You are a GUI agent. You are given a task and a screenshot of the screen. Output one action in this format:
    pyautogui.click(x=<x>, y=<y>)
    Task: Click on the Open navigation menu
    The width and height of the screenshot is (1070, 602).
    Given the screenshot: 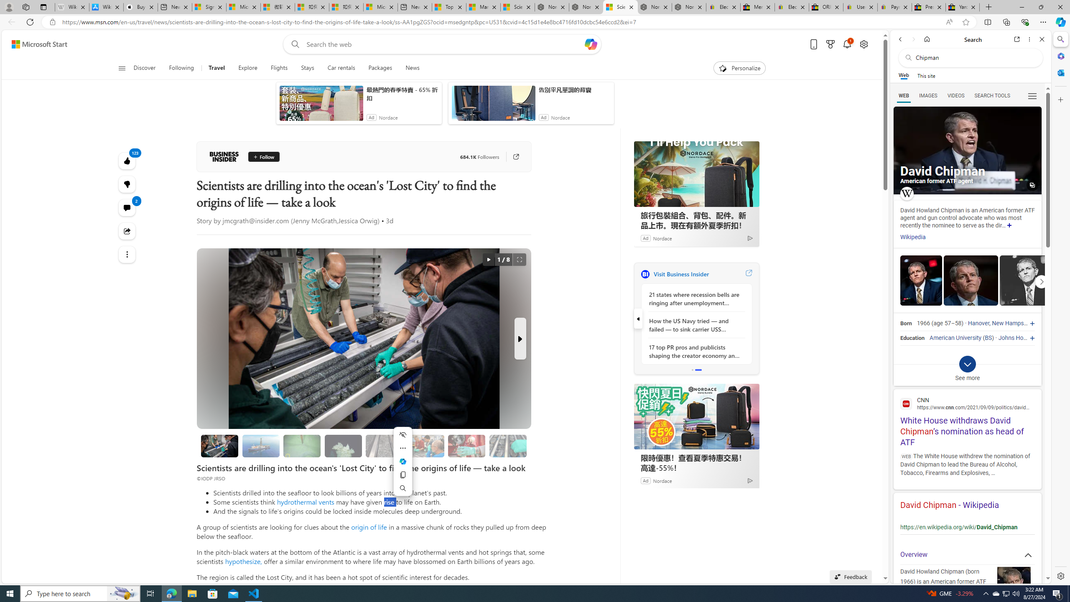 What is the action you would take?
    pyautogui.click(x=121, y=68)
    